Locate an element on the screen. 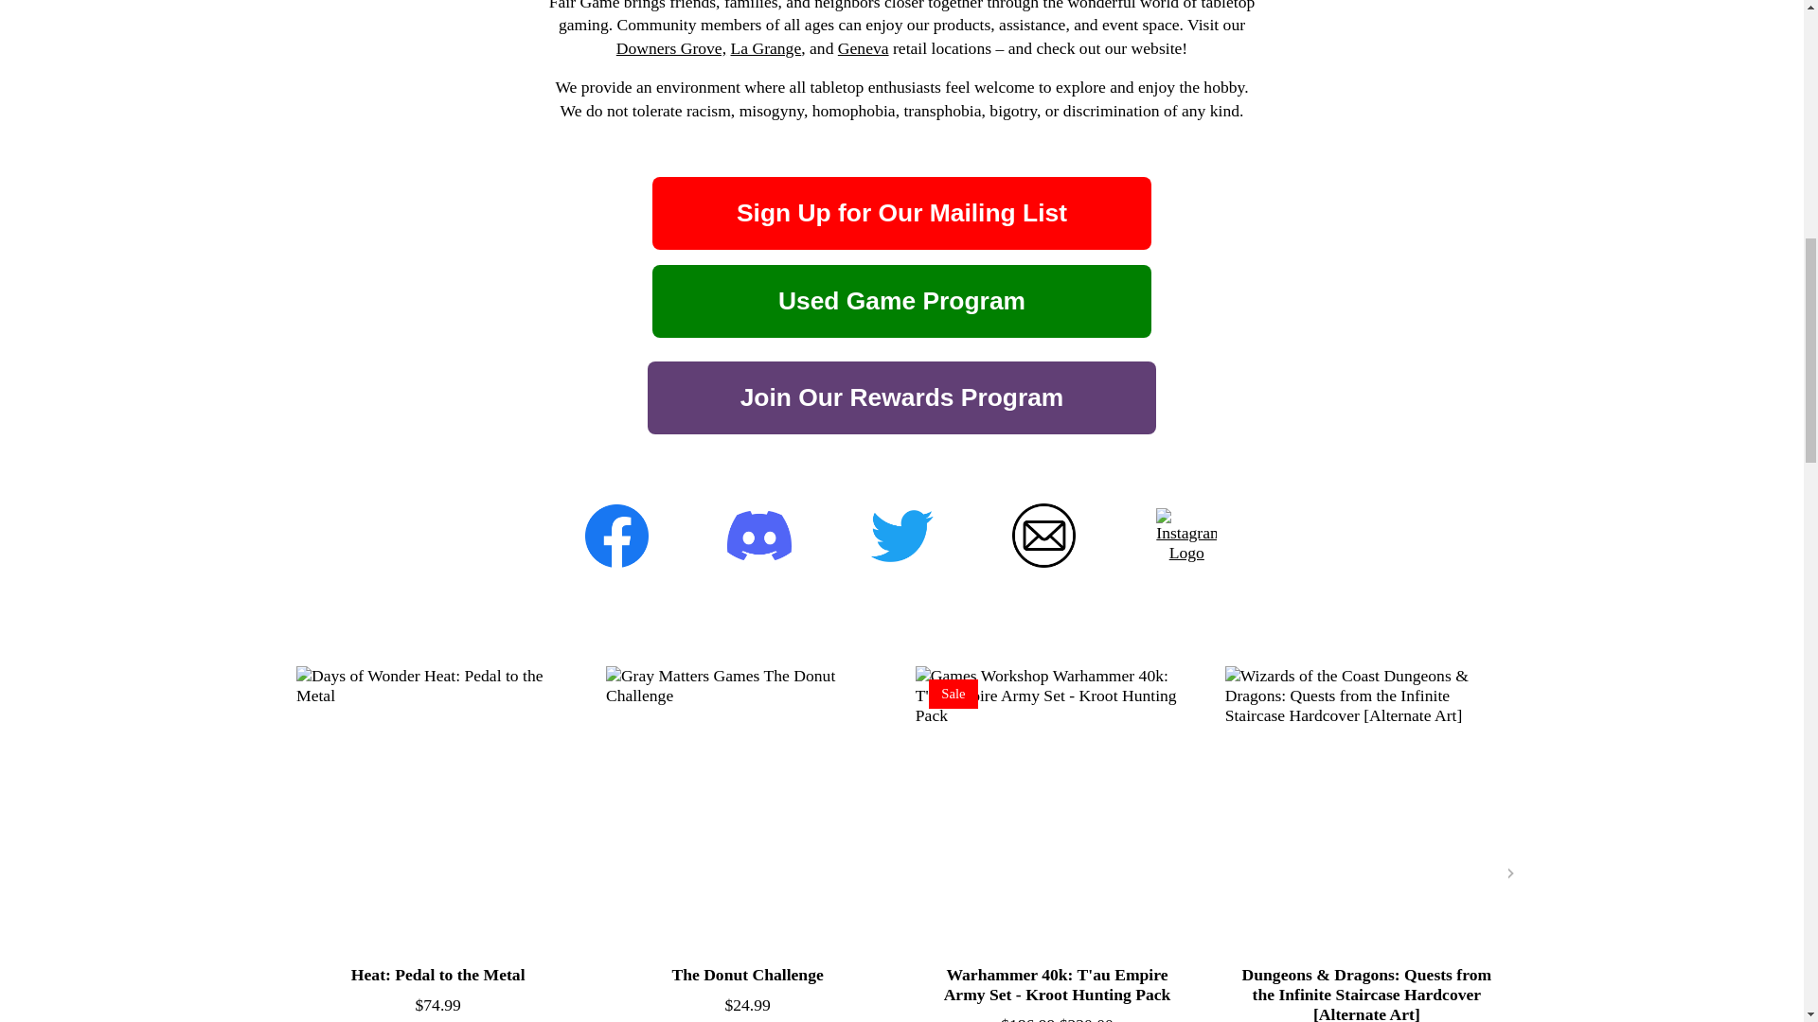  Gray Matters Games The Donut Challenge is located at coordinates (746, 808).